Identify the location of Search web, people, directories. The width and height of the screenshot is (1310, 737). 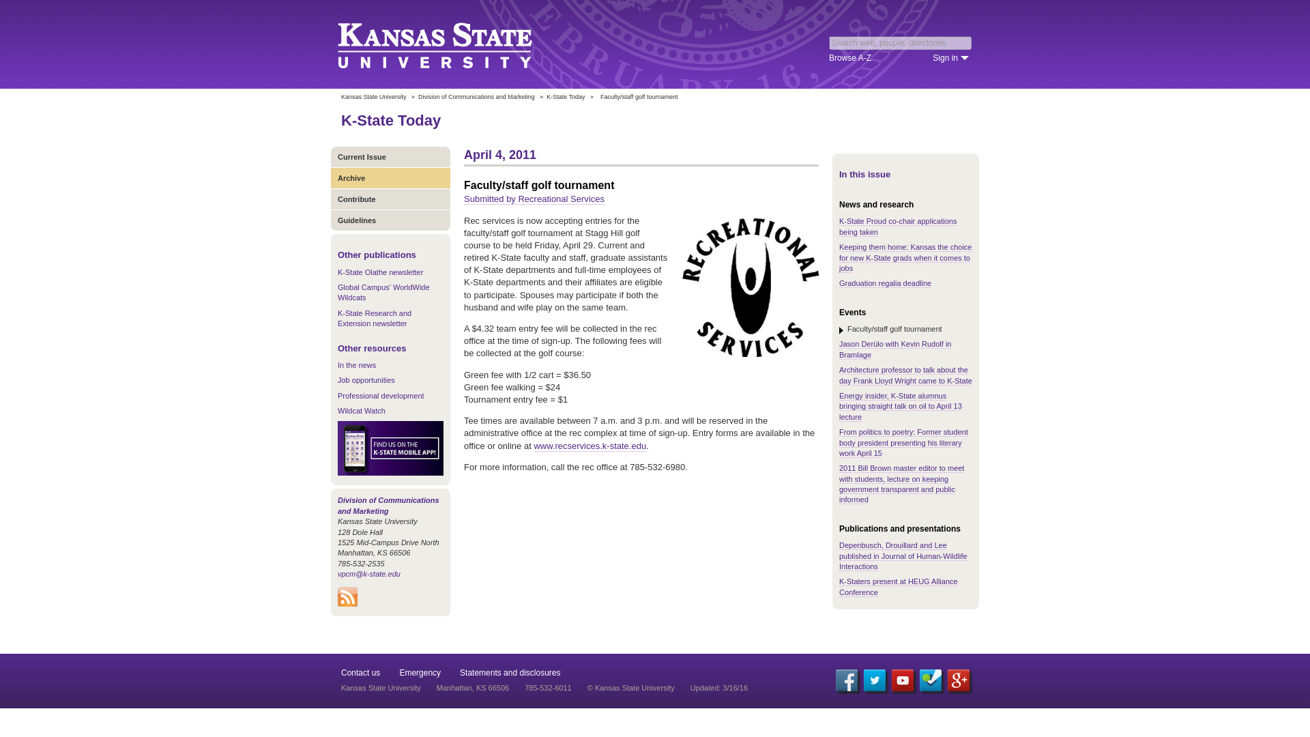
(901, 42).